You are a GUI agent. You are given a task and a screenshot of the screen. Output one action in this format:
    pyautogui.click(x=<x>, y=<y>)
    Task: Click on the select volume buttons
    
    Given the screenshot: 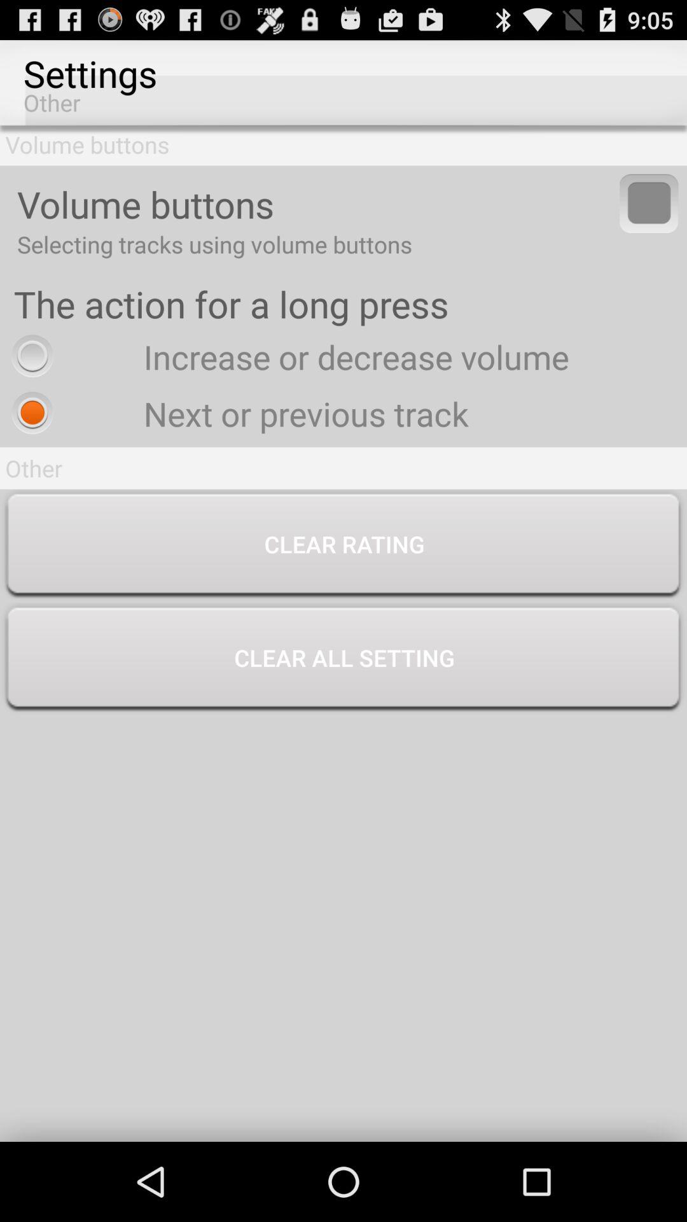 What is the action you would take?
    pyautogui.click(x=649, y=204)
    